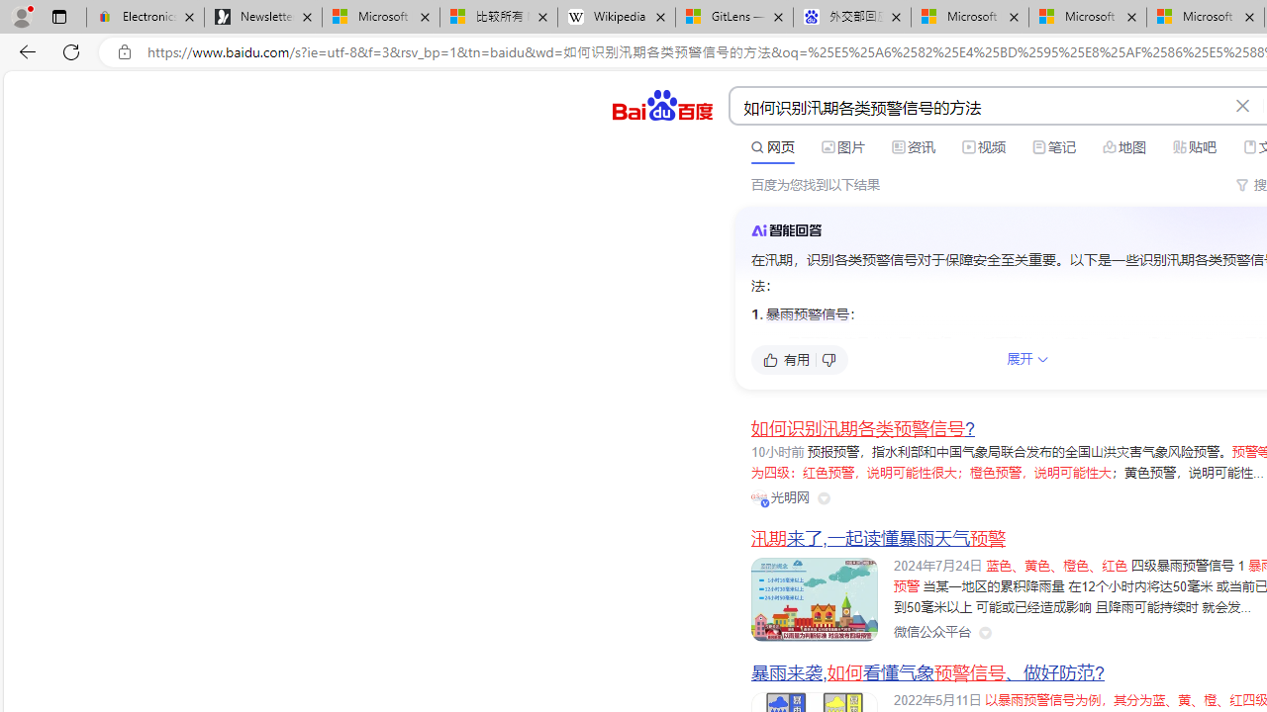  What do you see at coordinates (931, 633) in the screenshot?
I see `Class: siteLink_9TPP3` at bounding box center [931, 633].